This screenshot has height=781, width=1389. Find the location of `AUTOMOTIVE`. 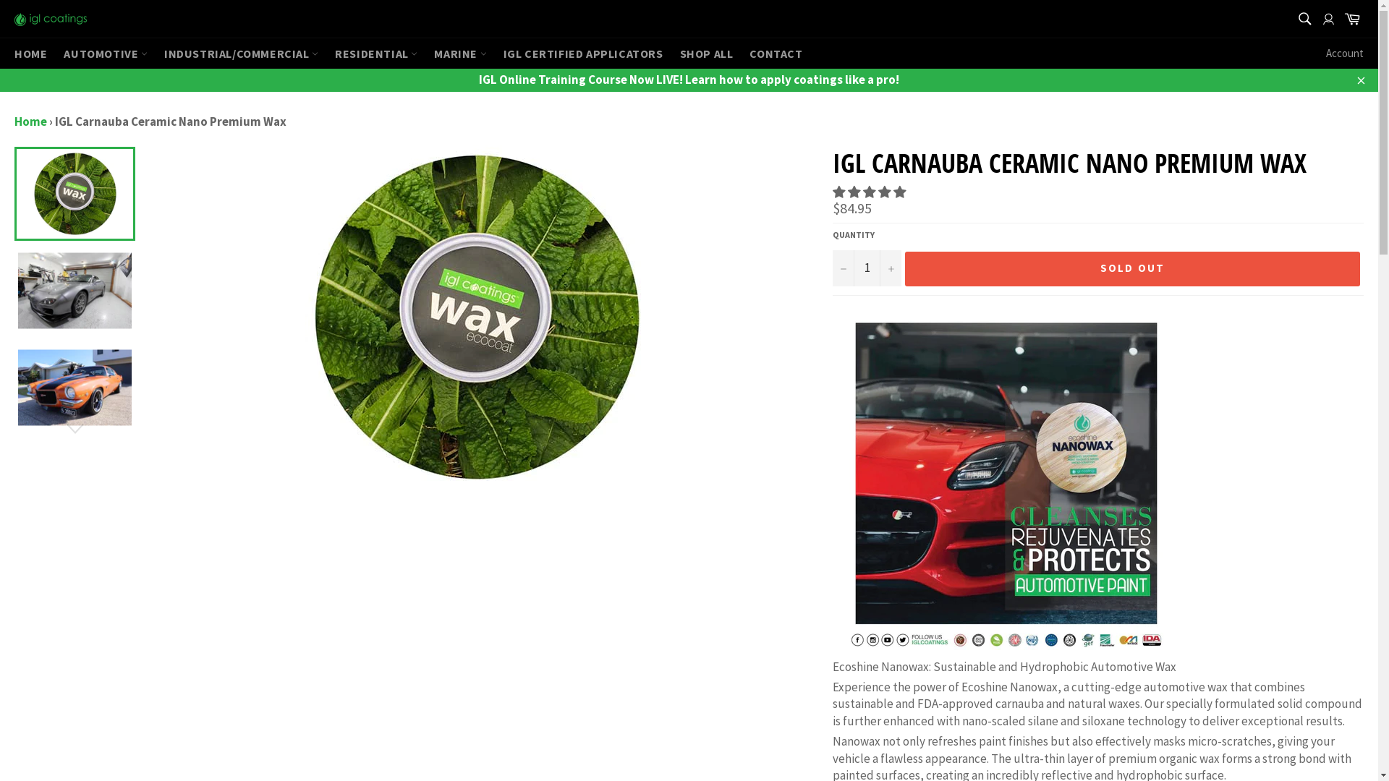

AUTOMOTIVE is located at coordinates (106, 54).